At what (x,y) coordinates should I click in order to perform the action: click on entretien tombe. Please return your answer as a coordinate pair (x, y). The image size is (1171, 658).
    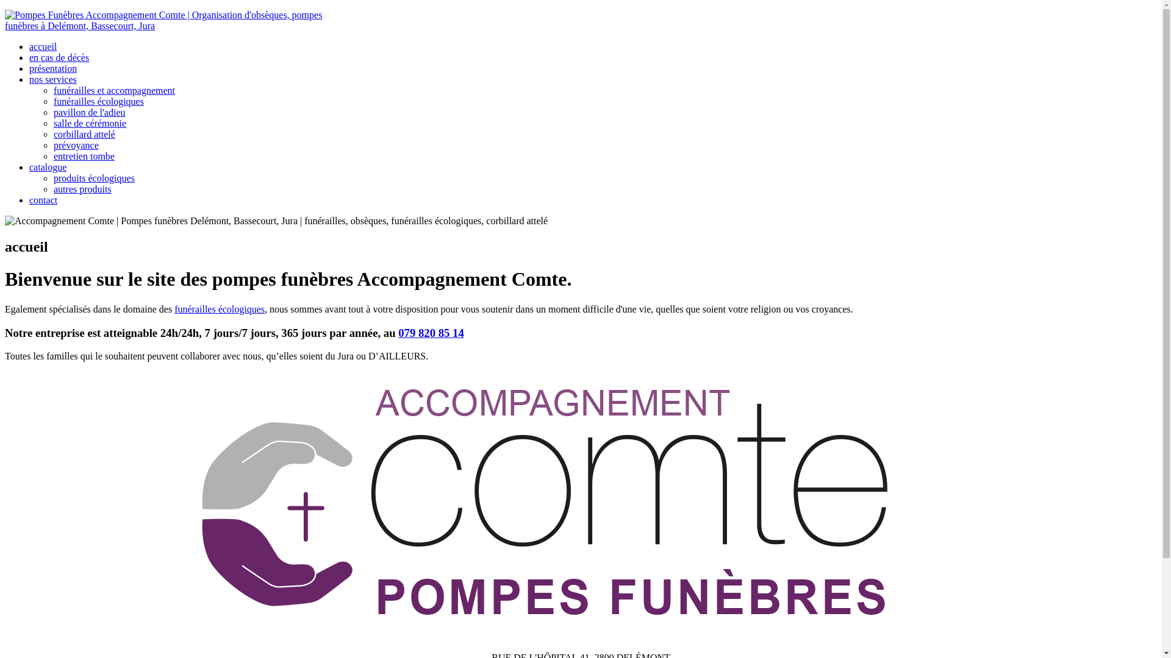
    Looking at the image, I should click on (84, 156).